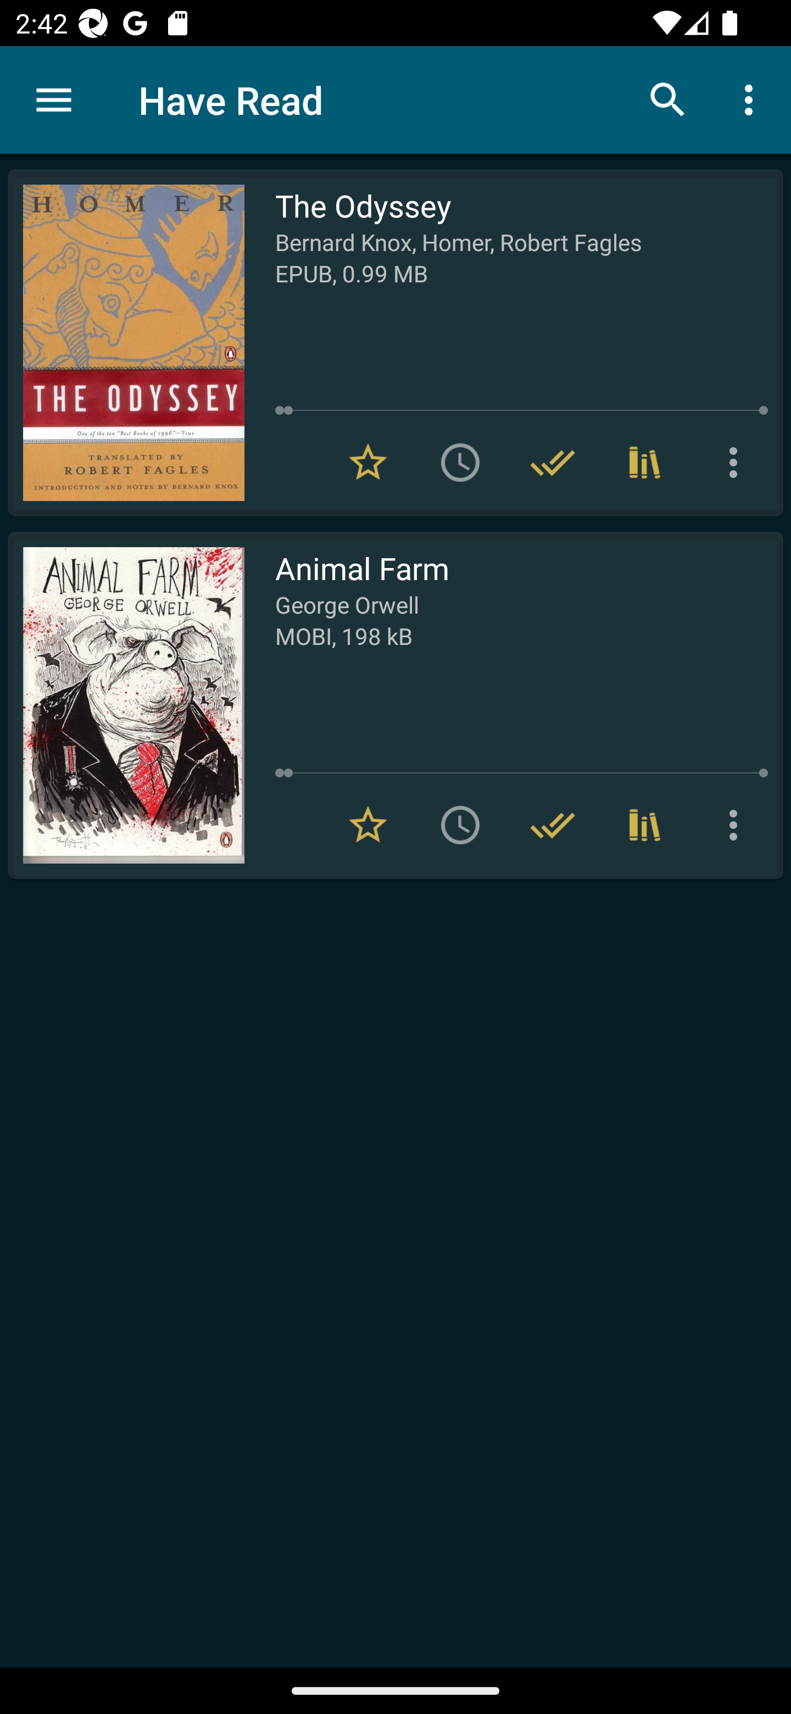  What do you see at coordinates (126, 705) in the screenshot?
I see `Read Animal Farm` at bounding box center [126, 705].